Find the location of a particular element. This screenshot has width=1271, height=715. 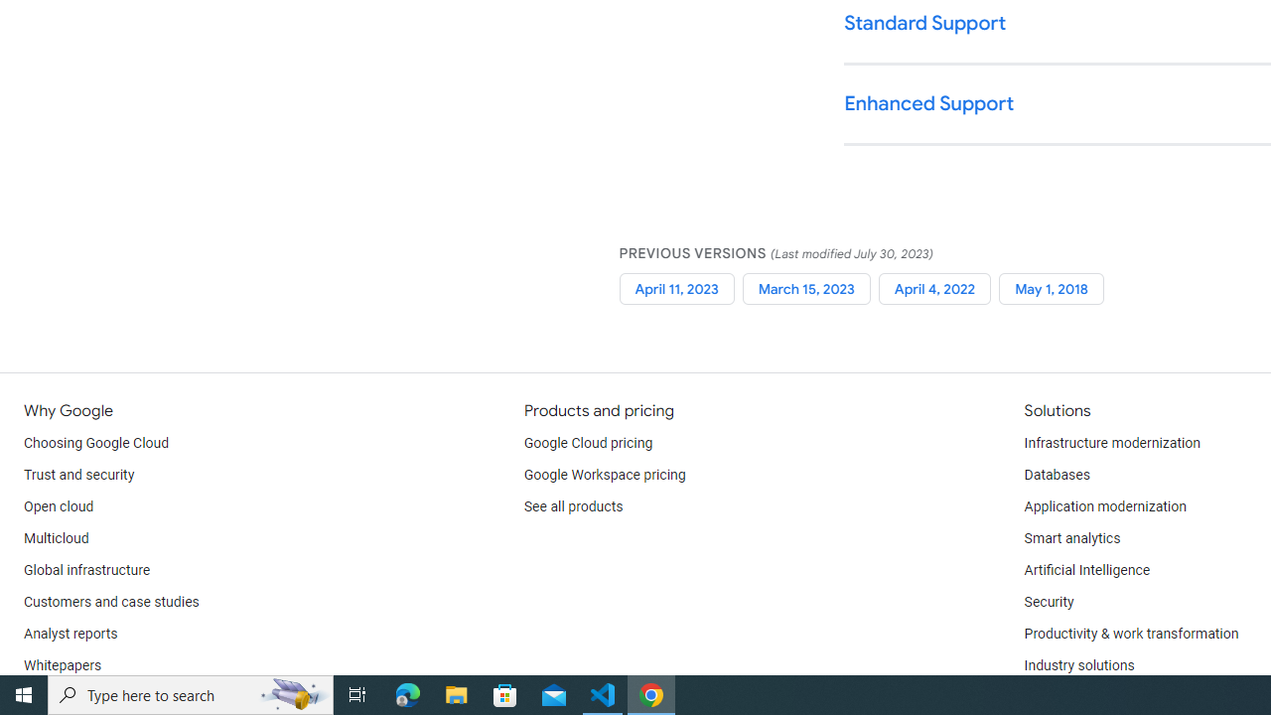

Google Workspace pricing is located at coordinates (605, 475).